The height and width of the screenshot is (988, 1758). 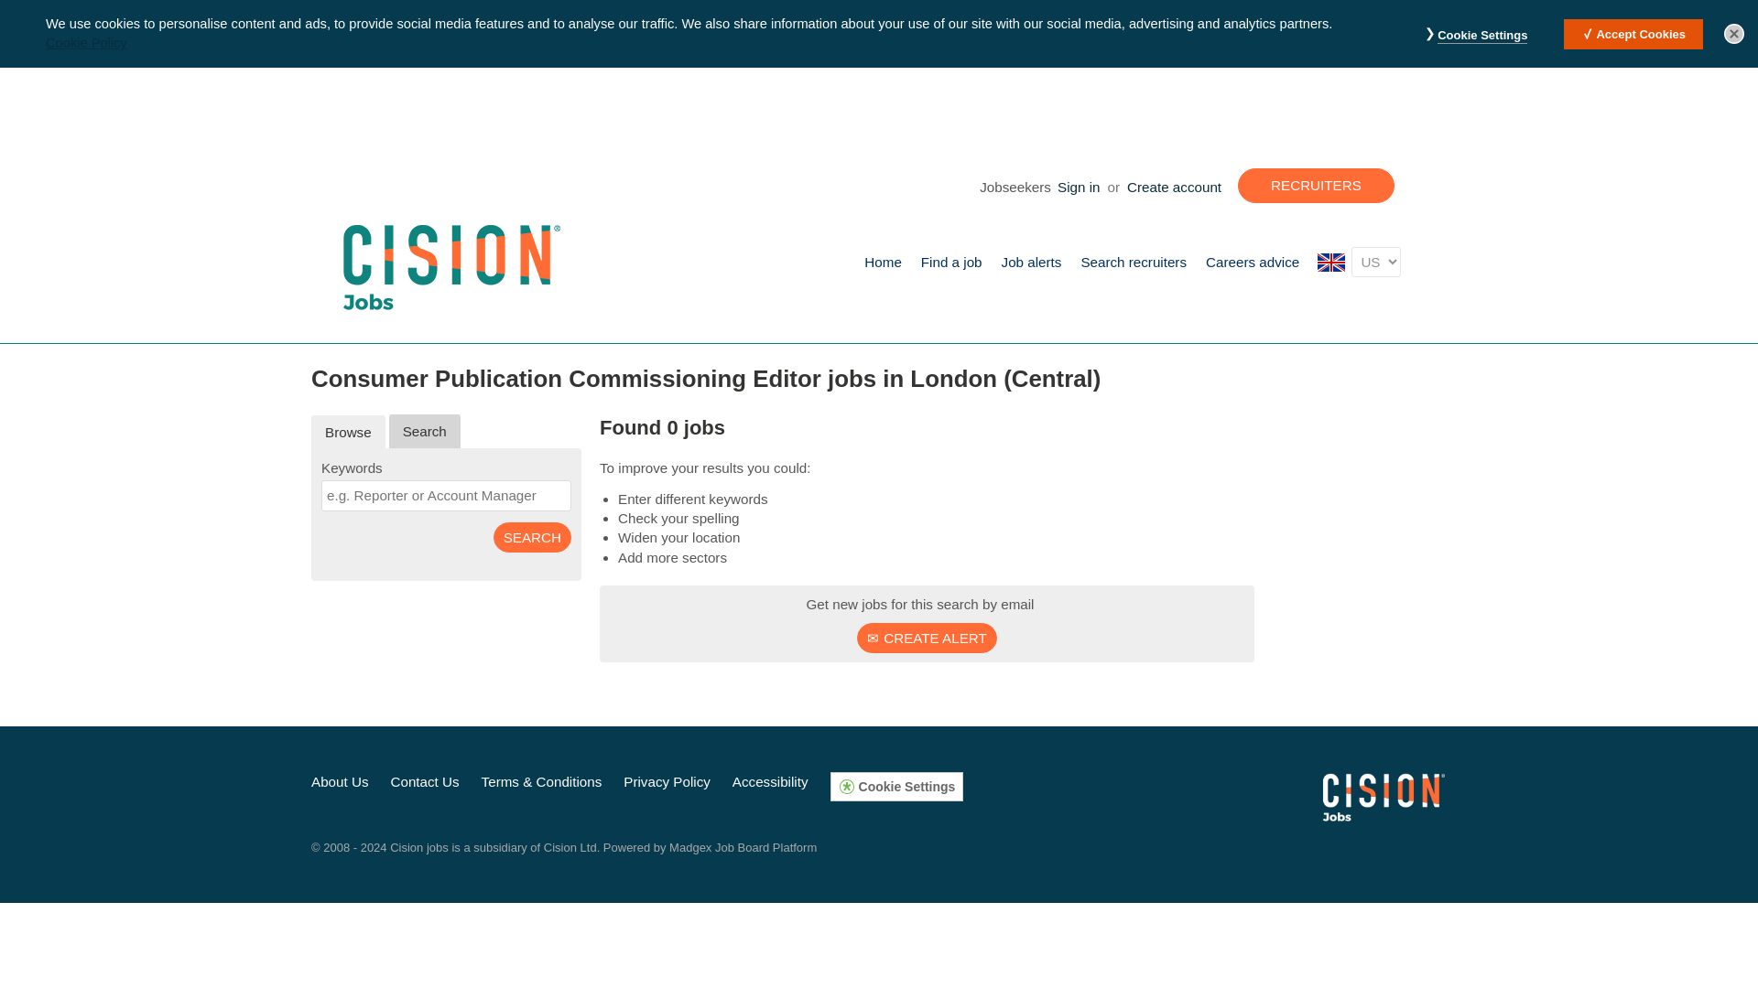 What do you see at coordinates (1134, 262) in the screenshot?
I see `Search recruiters` at bounding box center [1134, 262].